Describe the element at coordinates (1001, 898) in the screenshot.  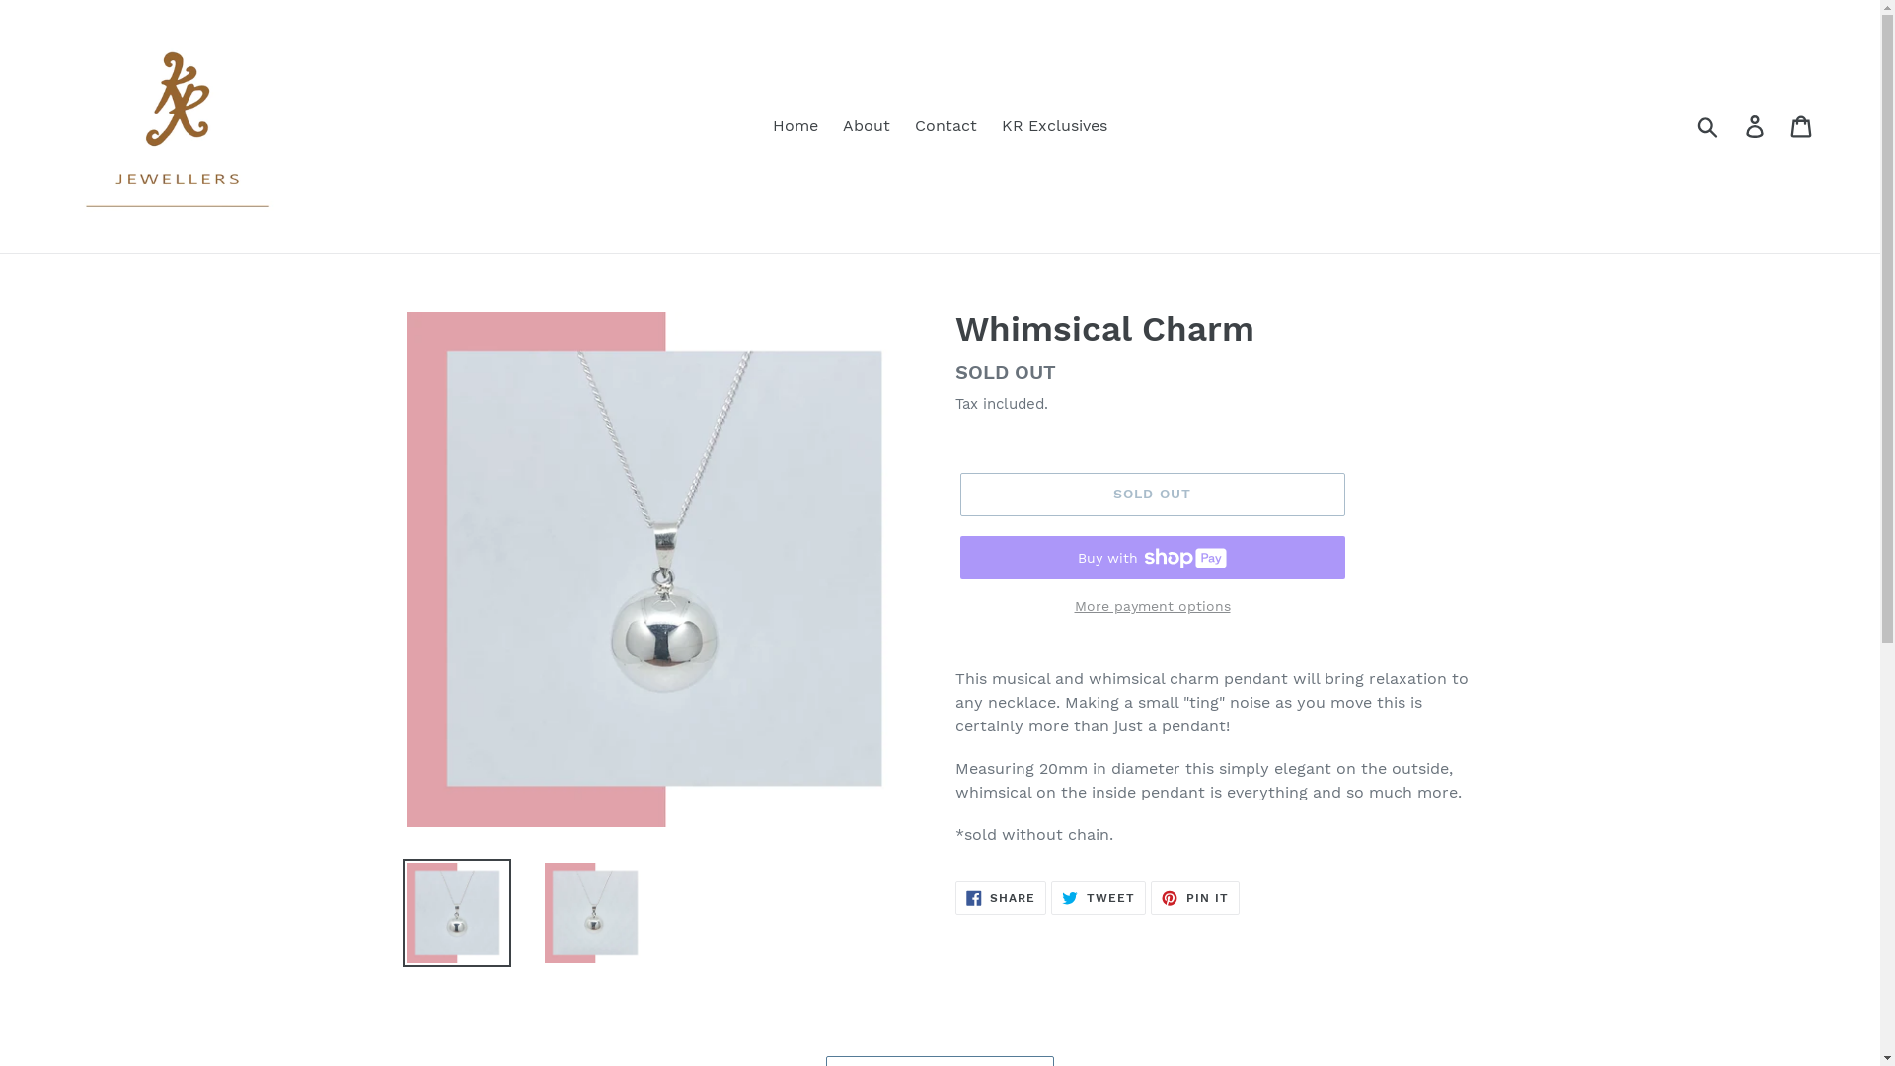
I see `SHARE
SHARE ON FACEBOOK` at that location.